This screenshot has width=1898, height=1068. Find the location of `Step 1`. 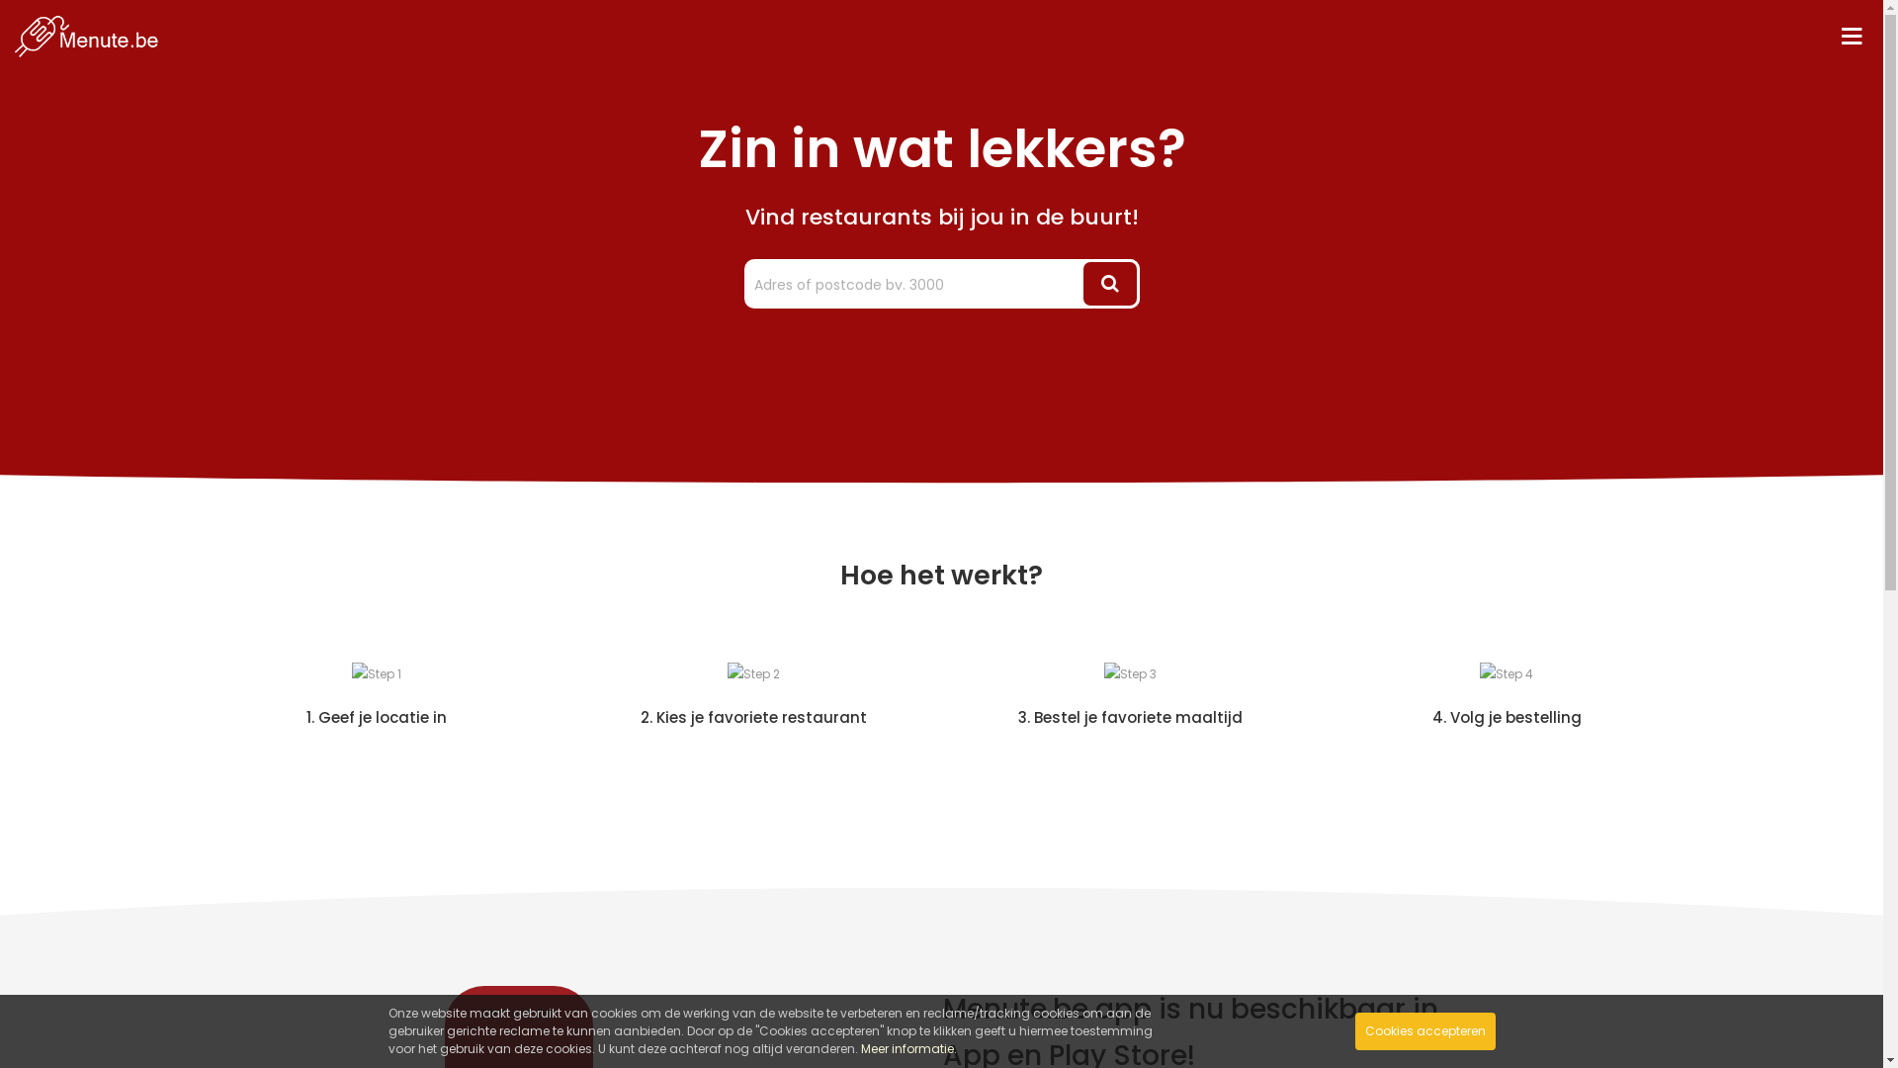

Step 1 is located at coordinates (377, 674).